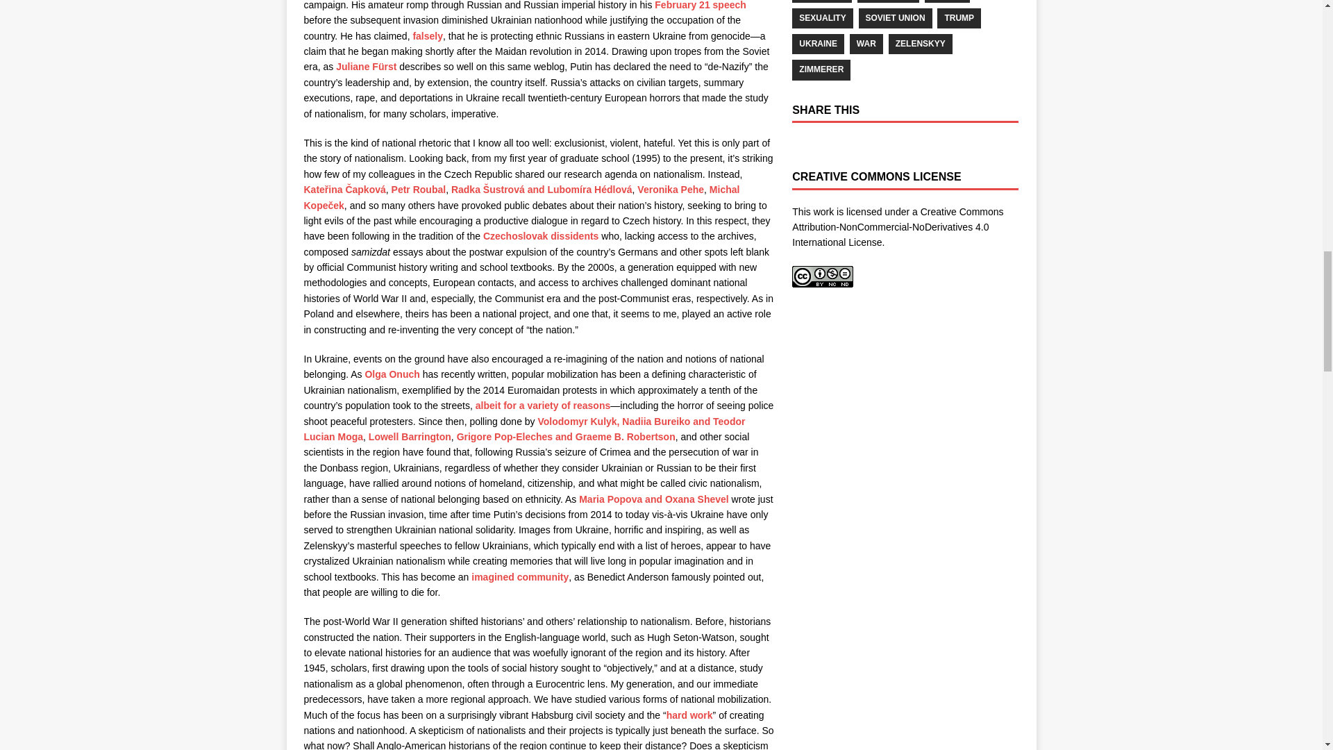  Describe the element at coordinates (524, 429) in the screenshot. I see `Volodomyr Kulyk, Nadiia Bureiko and Teodor Lucian Moga` at that location.